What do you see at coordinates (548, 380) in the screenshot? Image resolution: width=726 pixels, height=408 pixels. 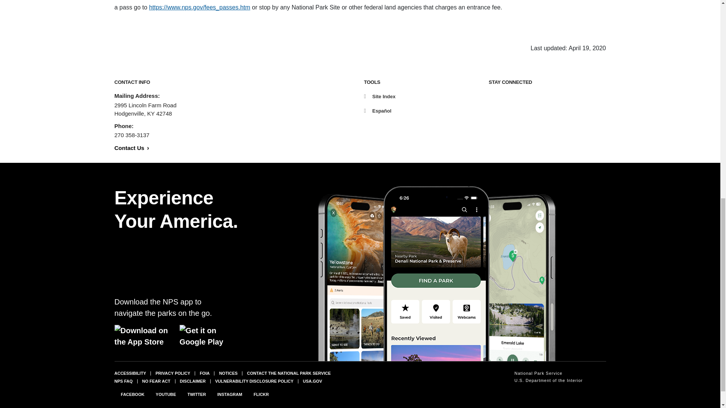 I see `U.S. Department of the Interior` at bounding box center [548, 380].